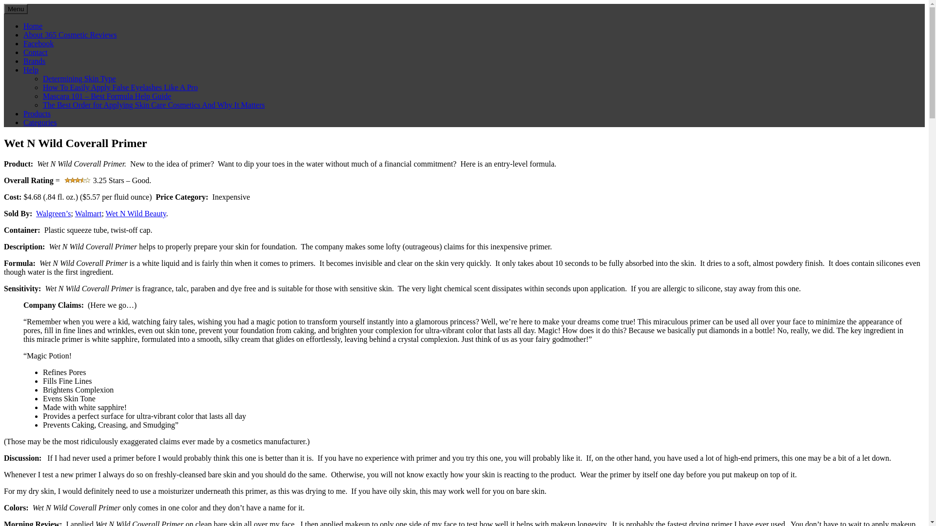  What do you see at coordinates (136, 213) in the screenshot?
I see `Wet N Wild Beauty` at bounding box center [136, 213].